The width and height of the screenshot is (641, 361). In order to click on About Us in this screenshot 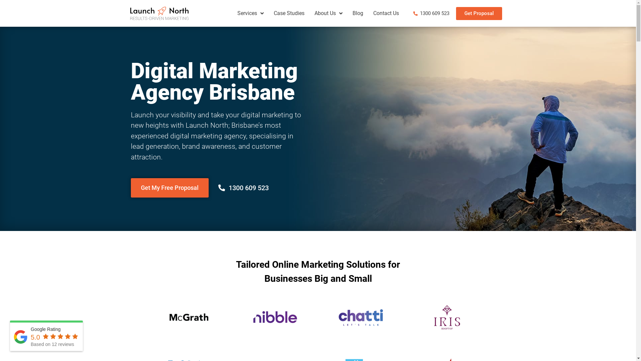, I will do `click(329, 13)`.